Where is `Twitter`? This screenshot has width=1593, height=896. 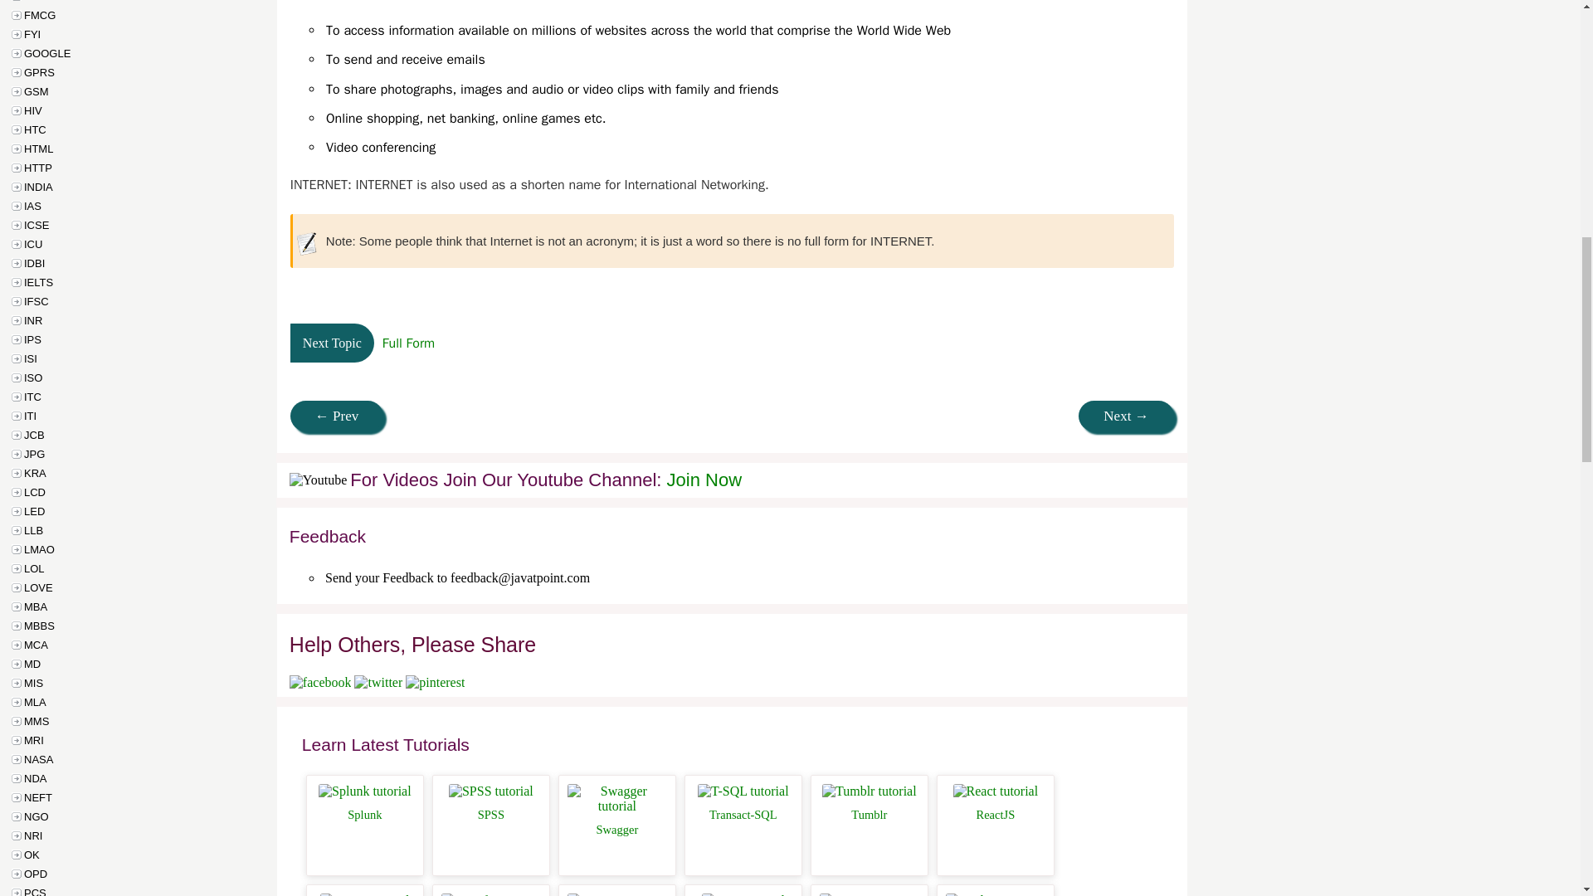 Twitter is located at coordinates (378, 682).